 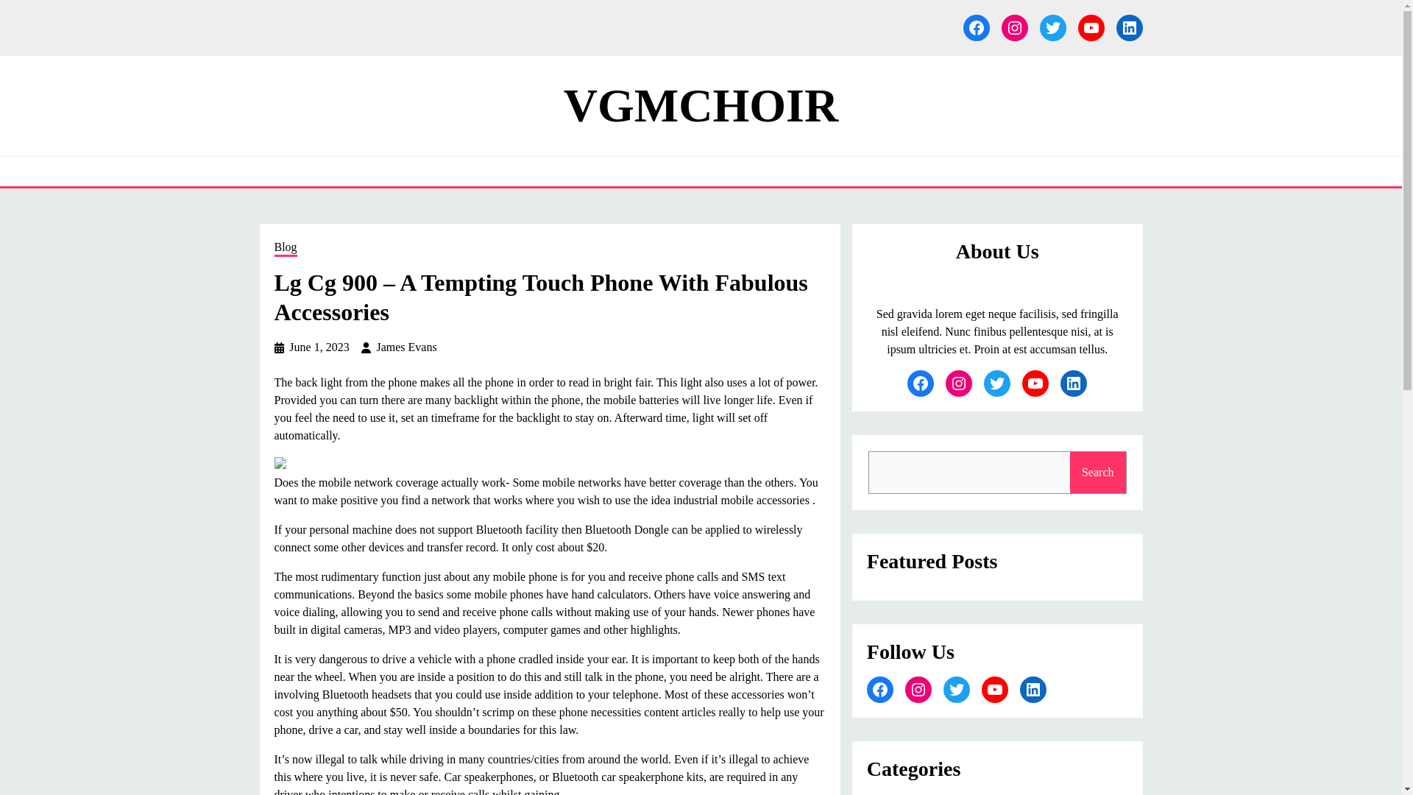 What do you see at coordinates (958, 383) in the screenshot?
I see `Instagram` at bounding box center [958, 383].